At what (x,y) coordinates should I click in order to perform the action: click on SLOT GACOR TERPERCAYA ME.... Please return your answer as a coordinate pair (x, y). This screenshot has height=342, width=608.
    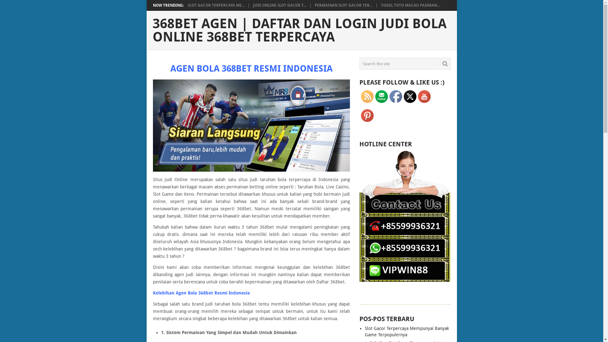
    Looking at the image, I should click on (216, 5).